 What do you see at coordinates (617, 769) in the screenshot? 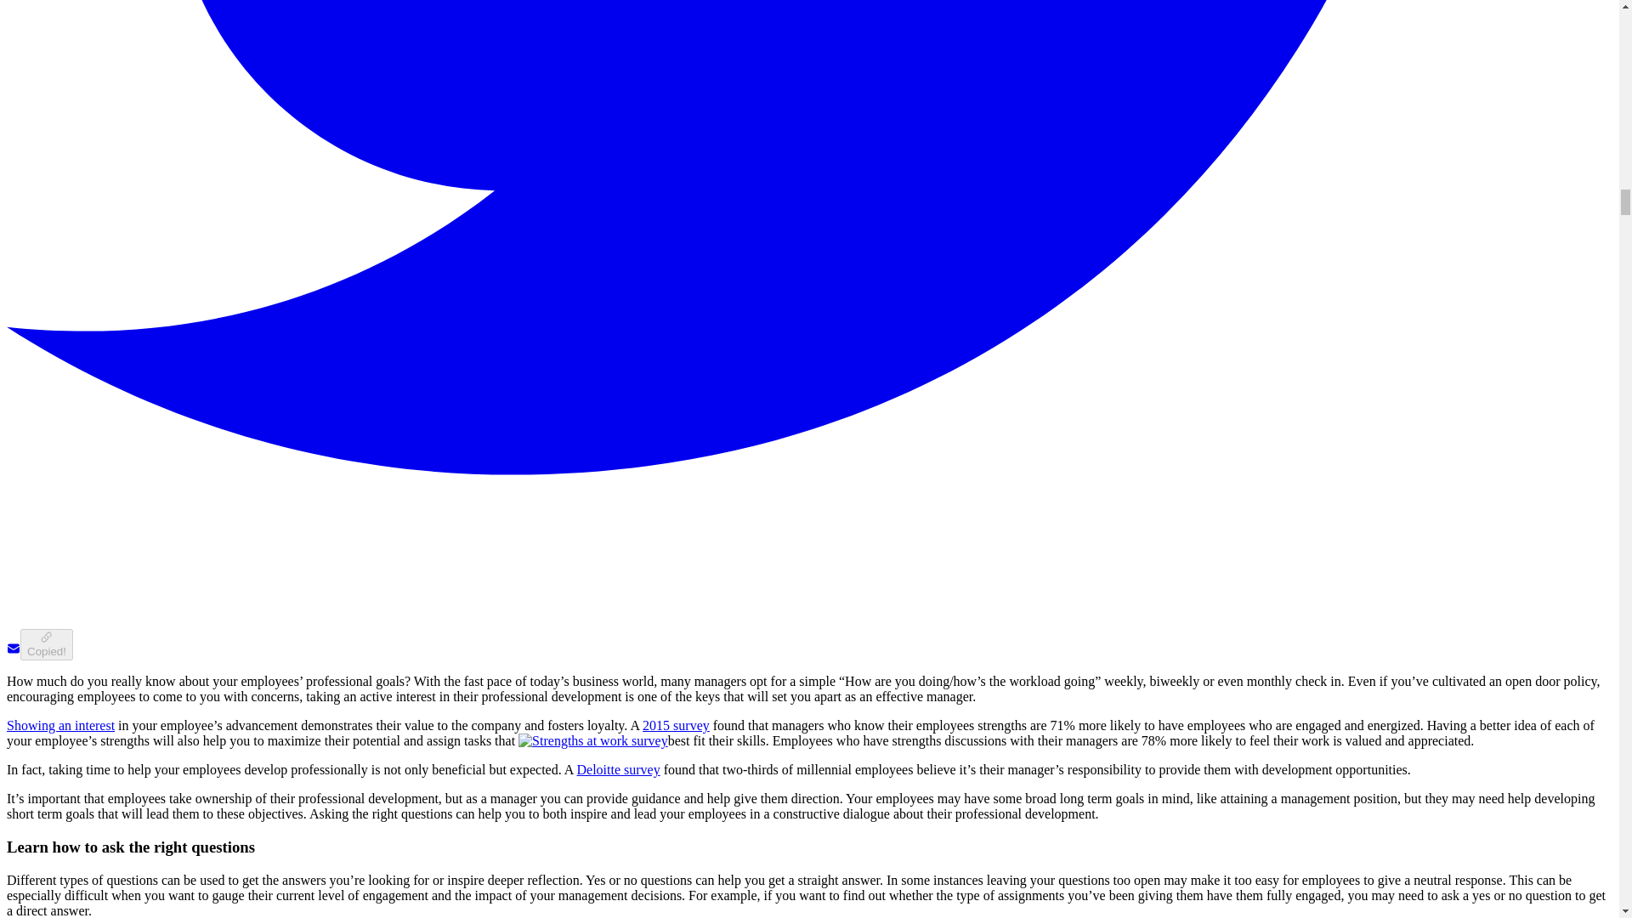
I see `Deloitte survey` at bounding box center [617, 769].